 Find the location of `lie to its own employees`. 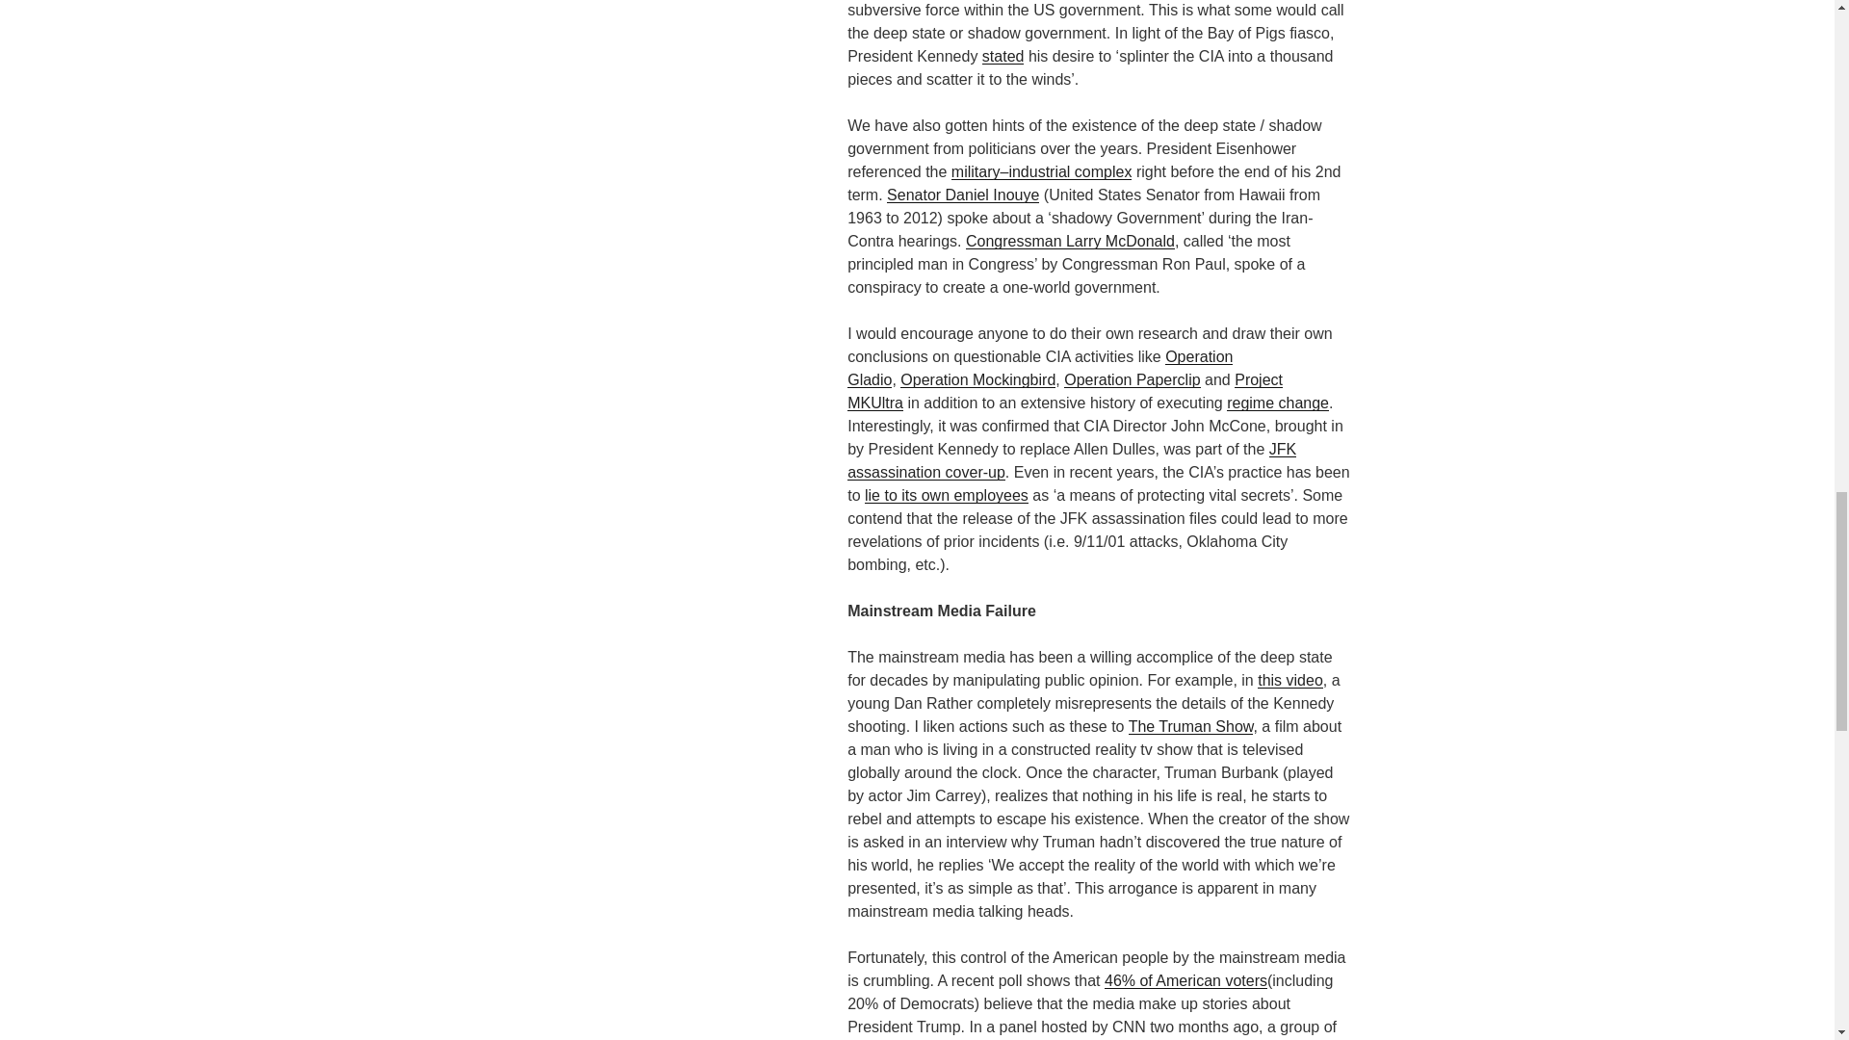

lie to its own employees is located at coordinates (946, 495).